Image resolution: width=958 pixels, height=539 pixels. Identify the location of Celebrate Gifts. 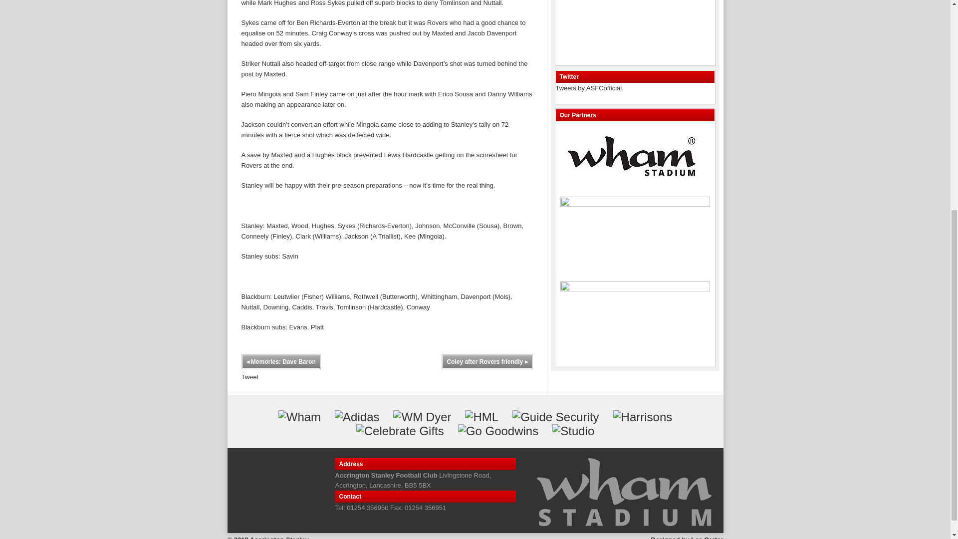
(400, 431).